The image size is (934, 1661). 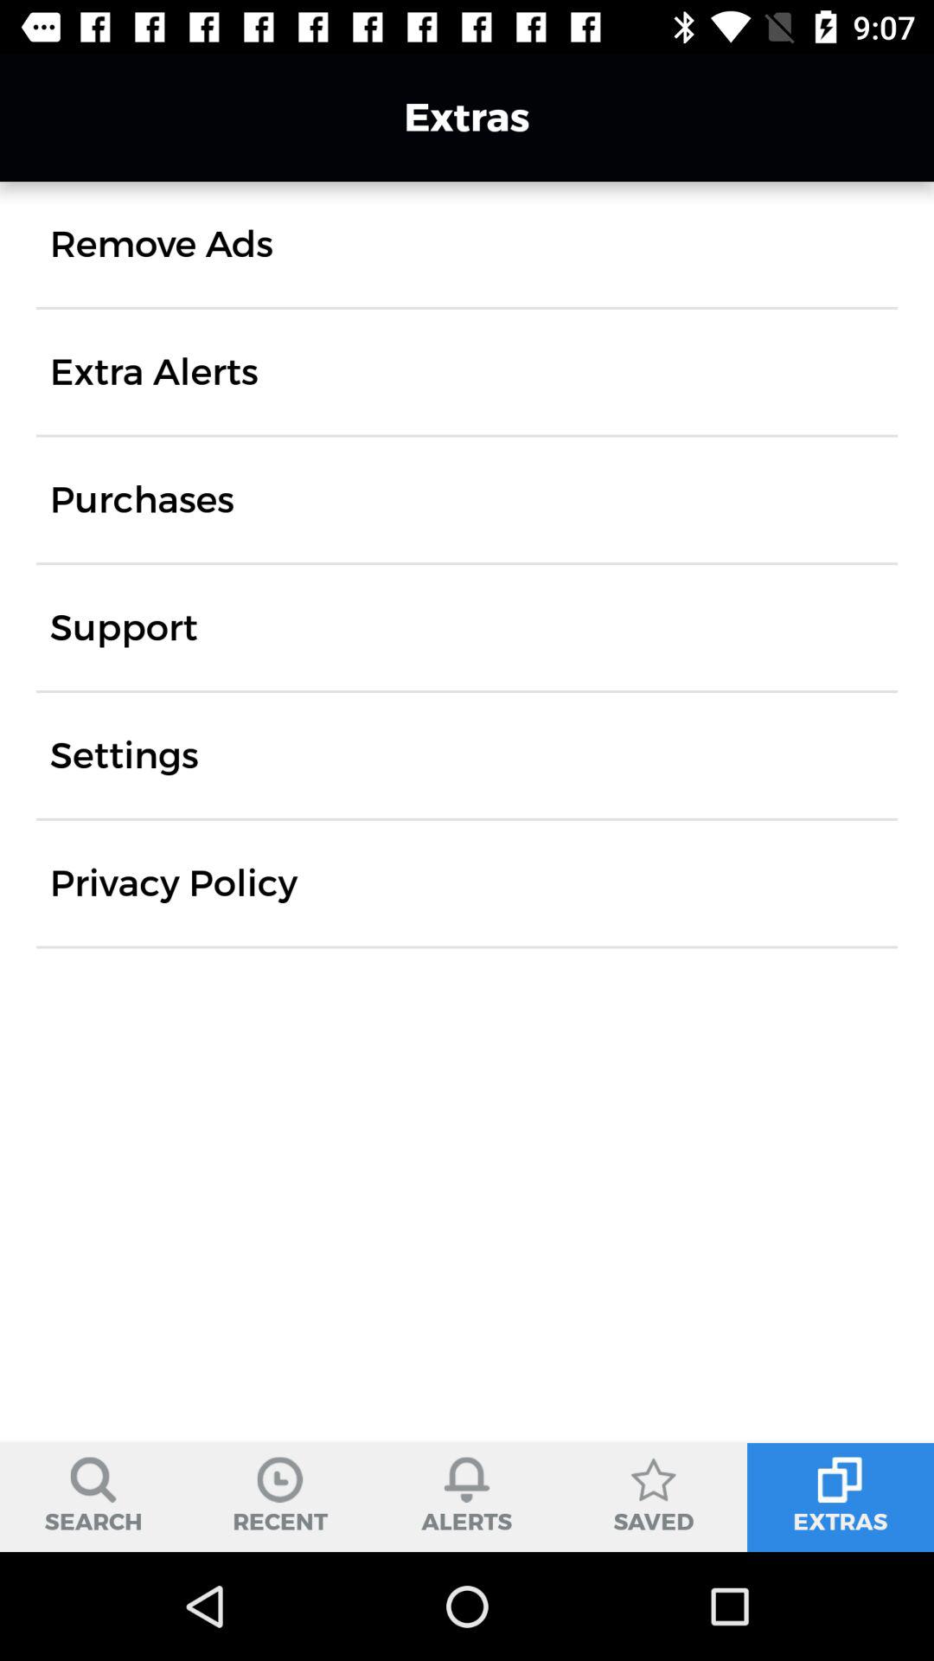 What do you see at coordinates (161, 244) in the screenshot?
I see `tap the remove ads icon` at bounding box center [161, 244].